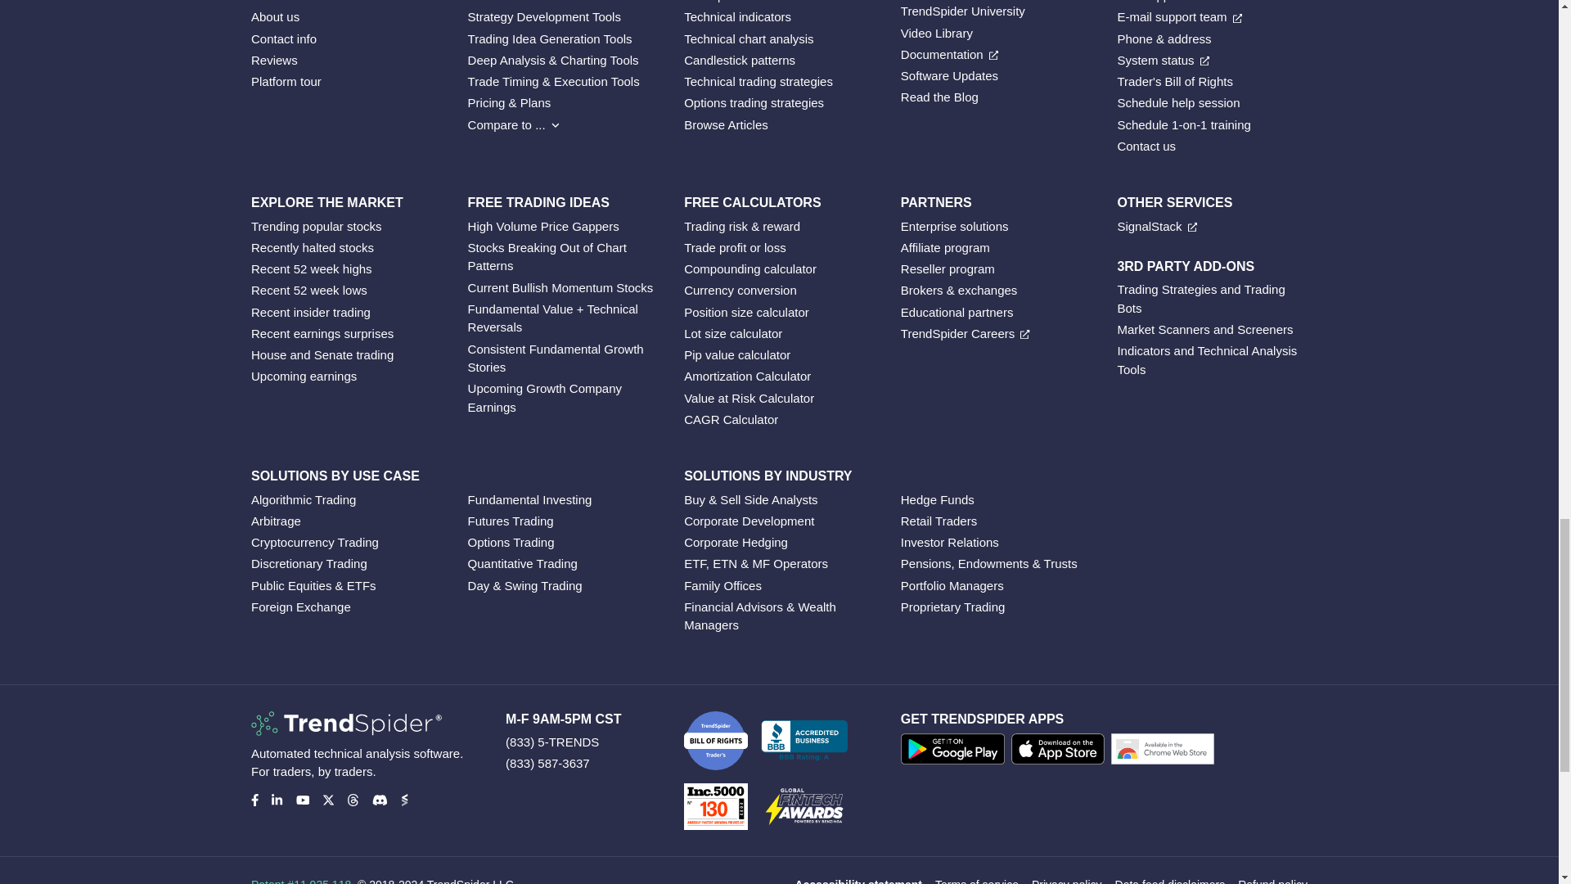 This screenshot has height=884, width=1571. I want to click on YouTube, so click(303, 799).